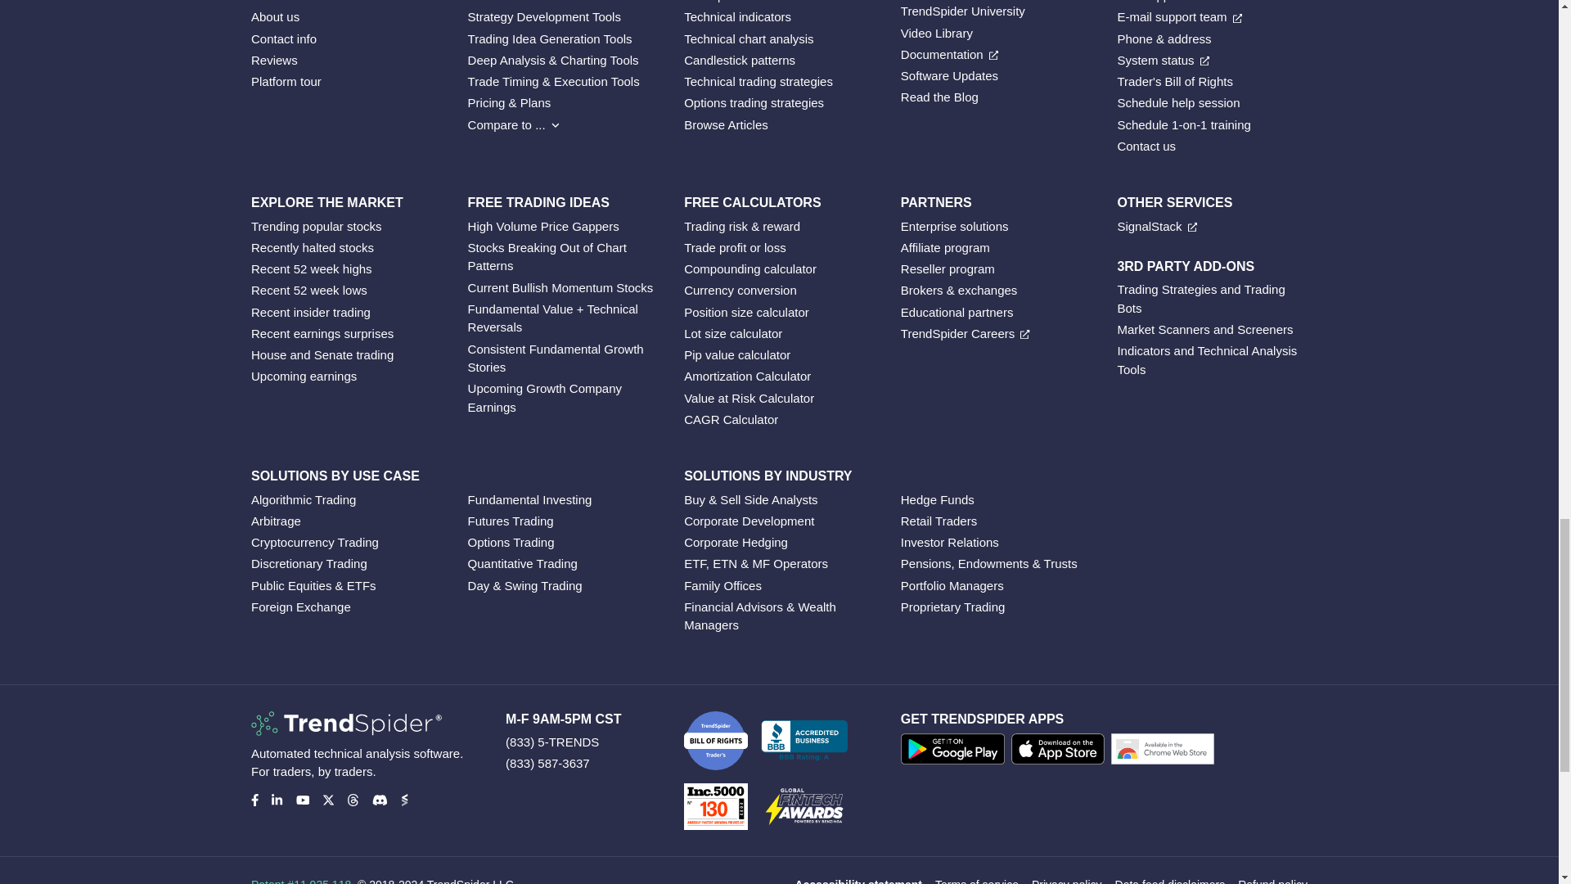 This screenshot has height=884, width=1571. I want to click on YouTube, so click(303, 799).